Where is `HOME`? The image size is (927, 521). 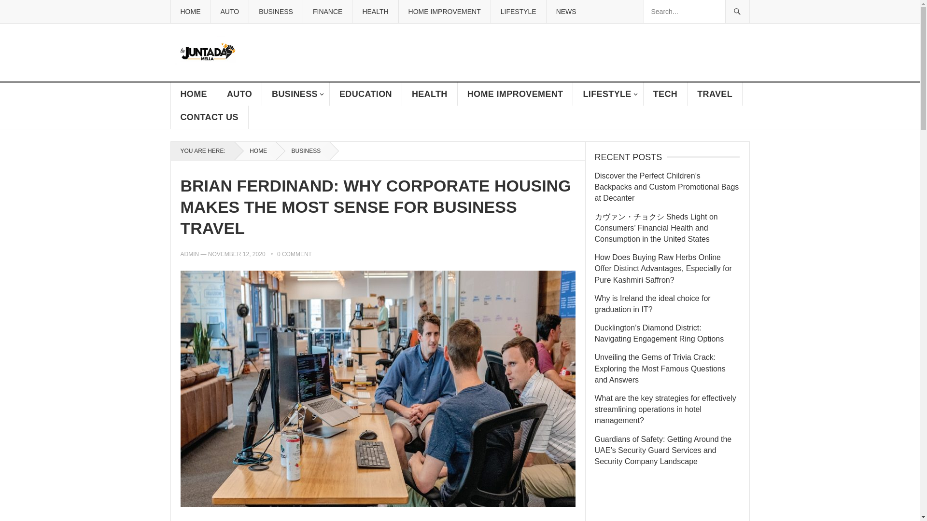
HOME is located at coordinates (194, 94).